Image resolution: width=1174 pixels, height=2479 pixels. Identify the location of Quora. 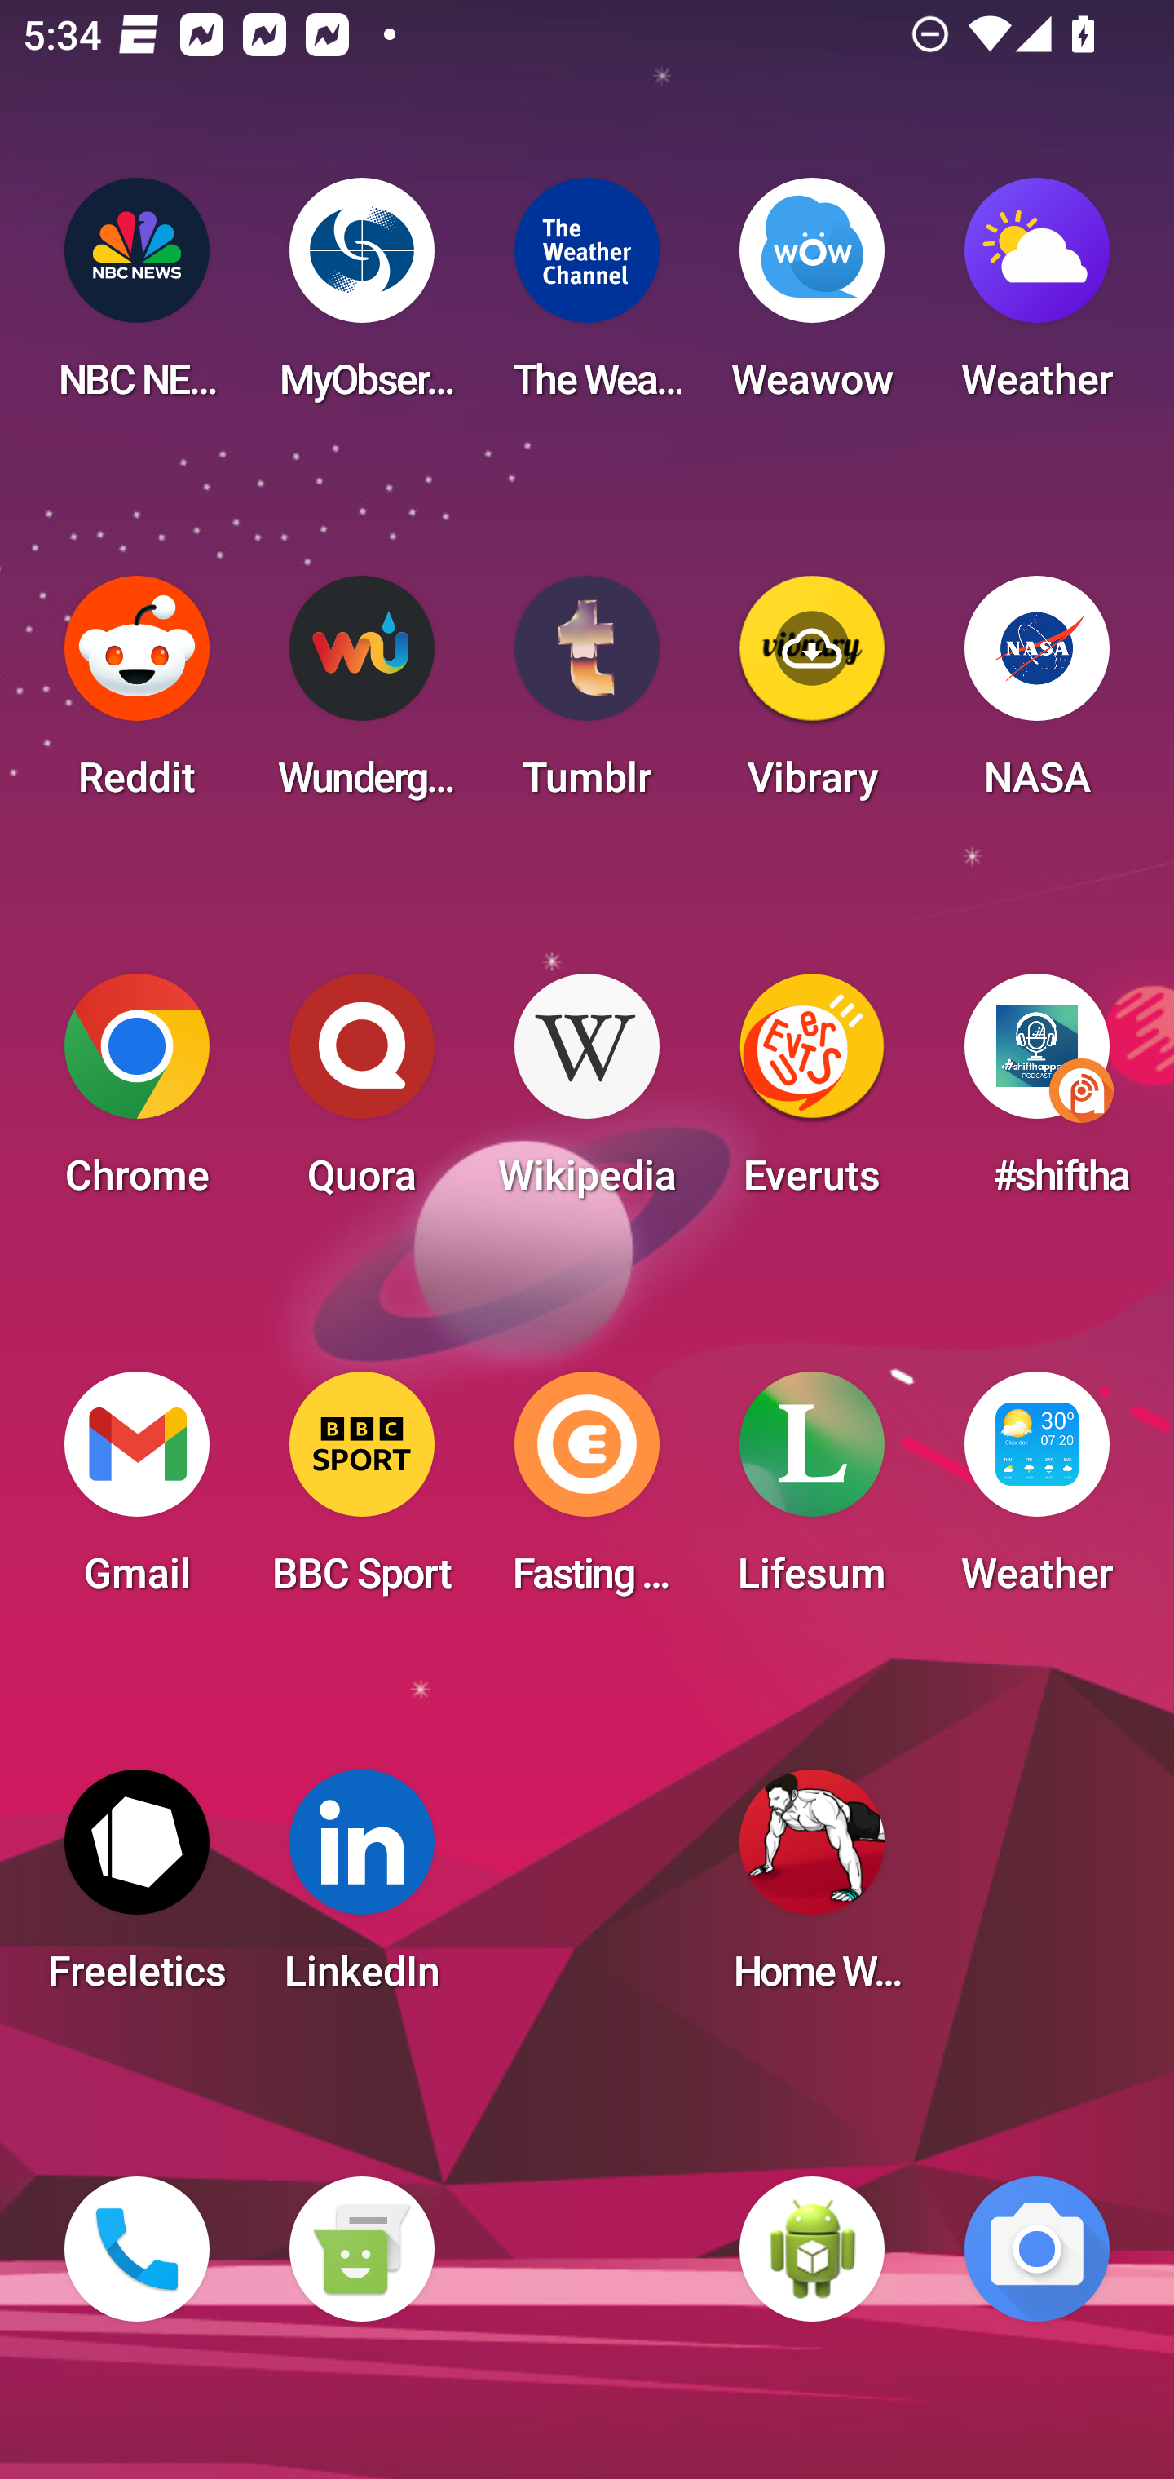
(361, 1094).